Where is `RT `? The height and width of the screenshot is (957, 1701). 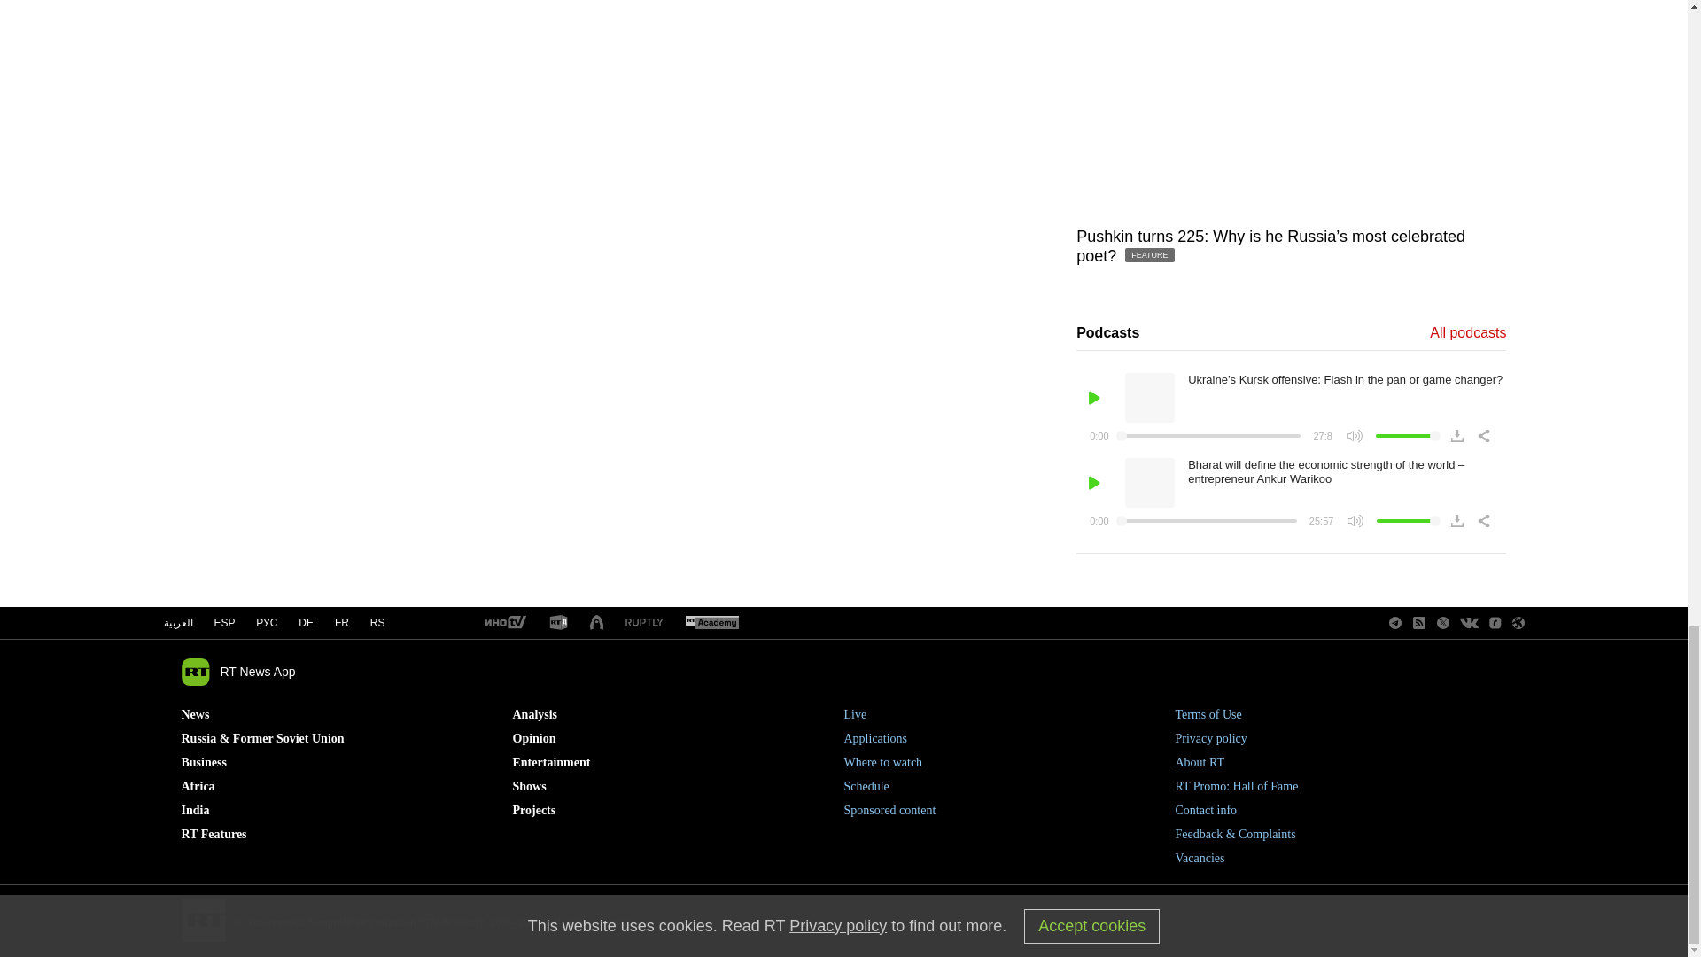 RT  is located at coordinates (711, 623).